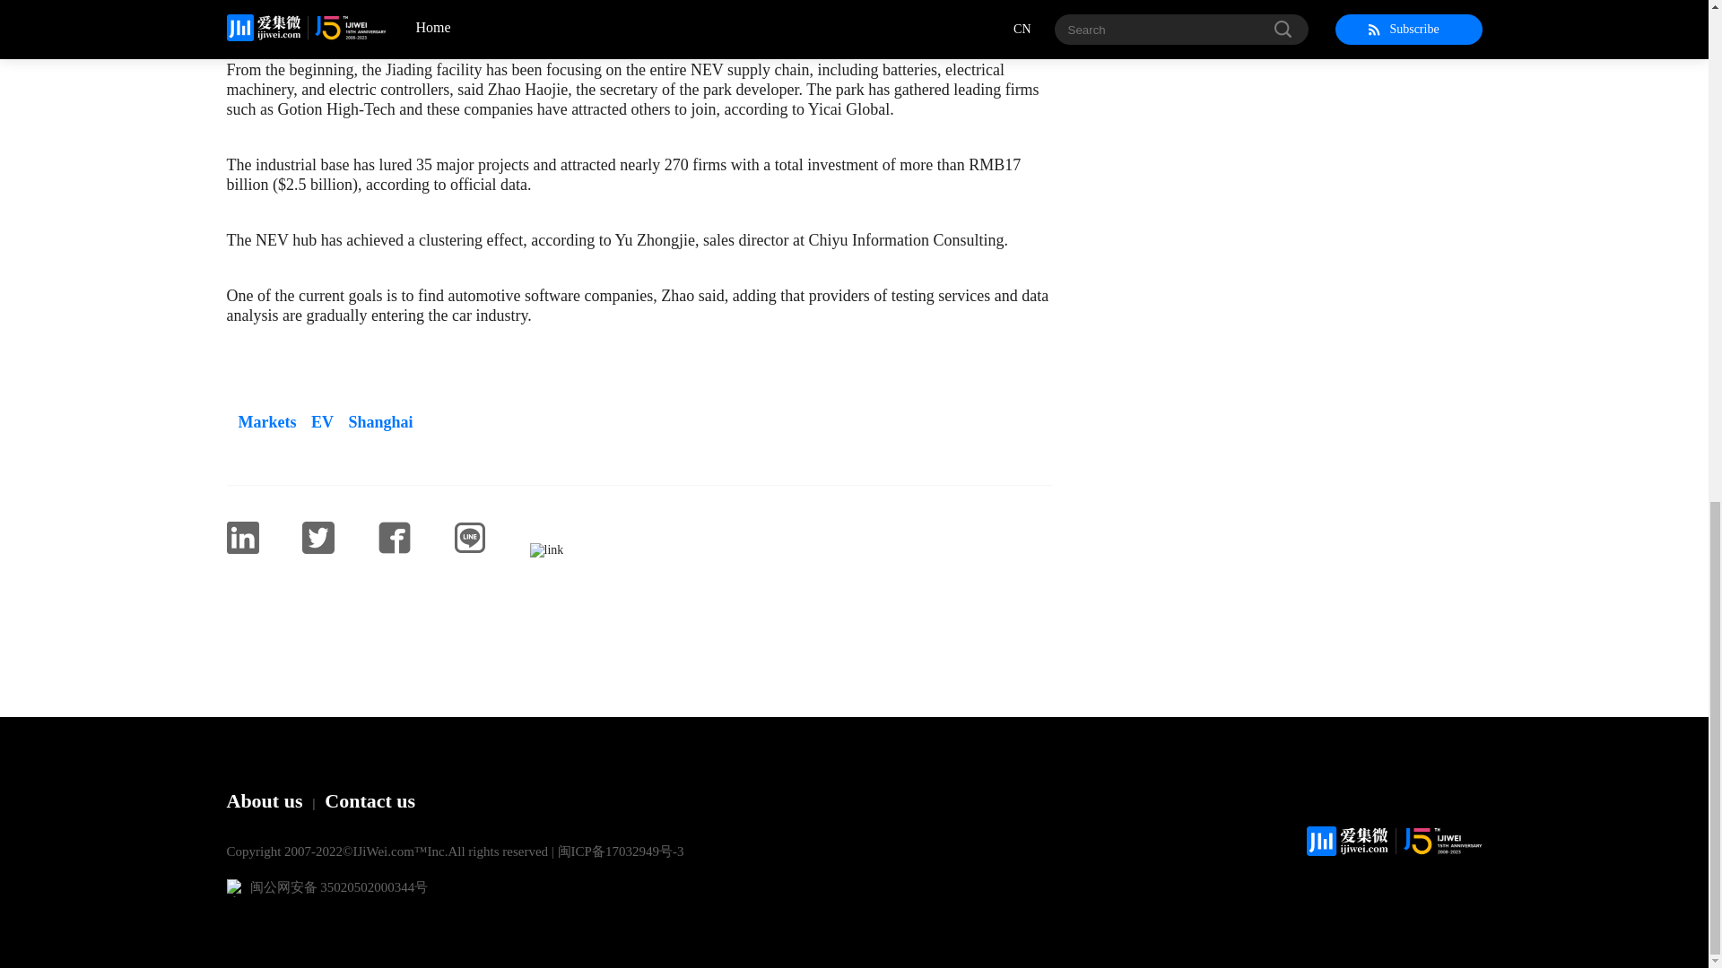  What do you see at coordinates (375, 421) in the screenshot?
I see `Shanghai` at bounding box center [375, 421].